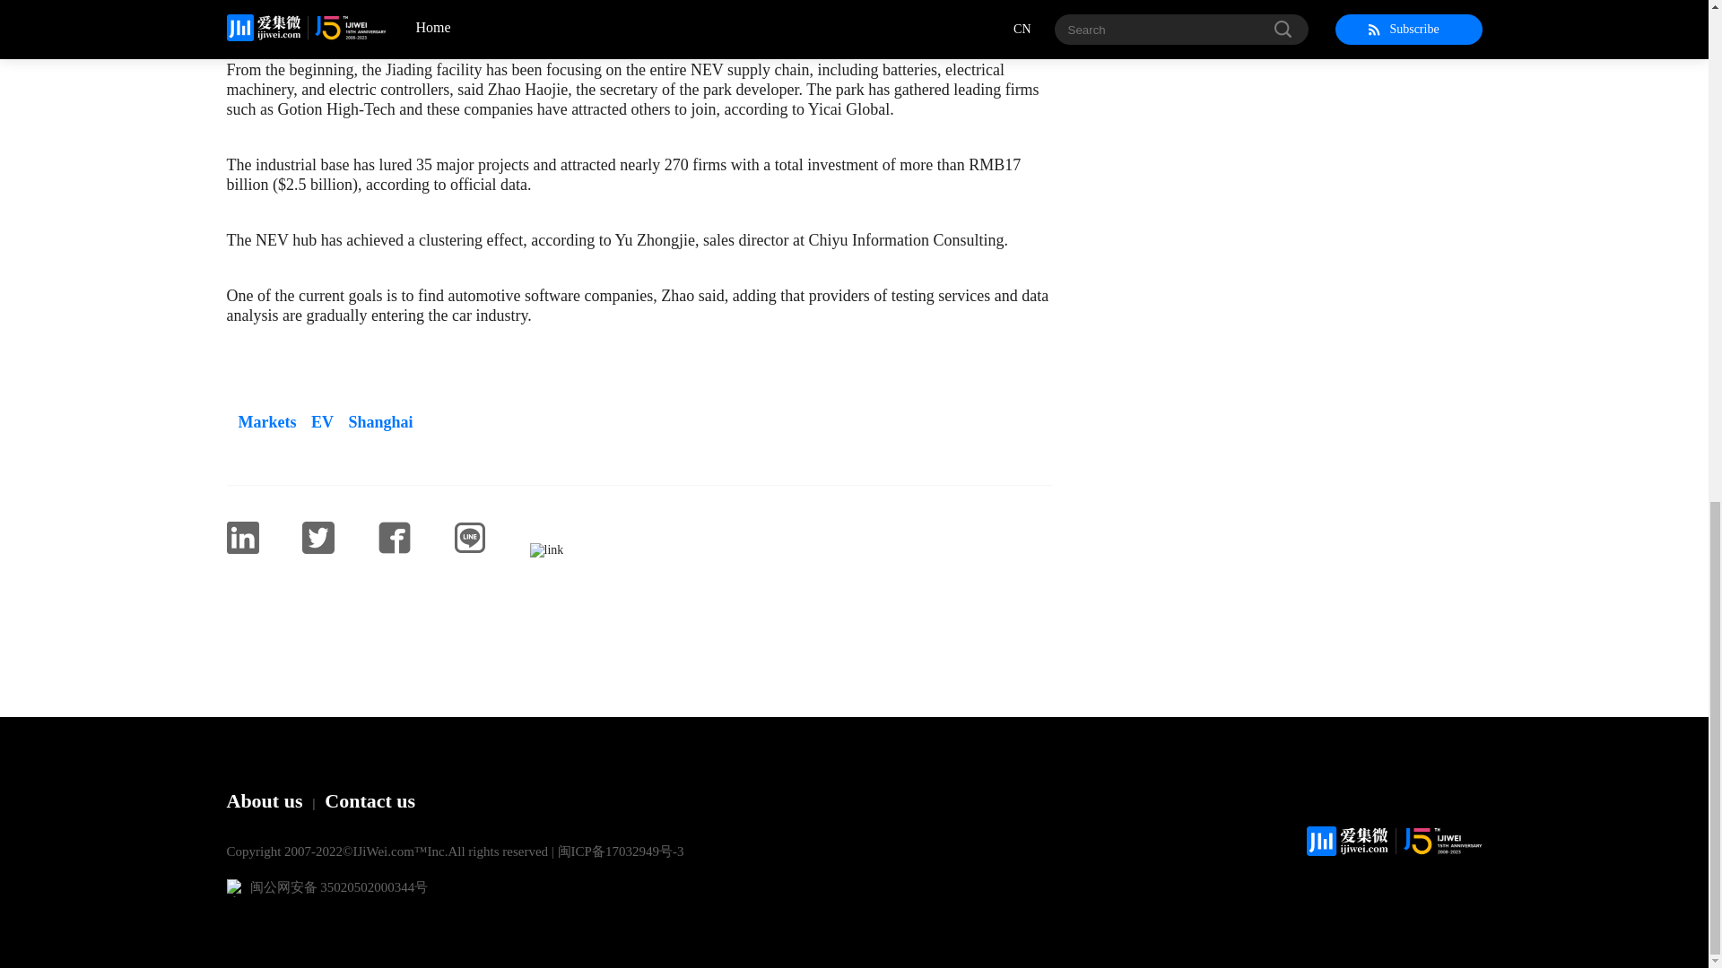  What do you see at coordinates (375, 421) in the screenshot?
I see `Shanghai` at bounding box center [375, 421].